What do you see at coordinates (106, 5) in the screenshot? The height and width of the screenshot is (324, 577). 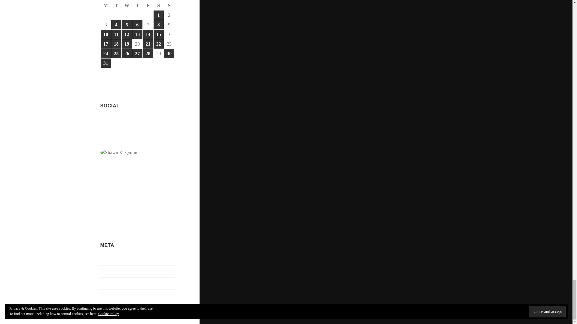 I see `Monday` at bounding box center [106, 5].